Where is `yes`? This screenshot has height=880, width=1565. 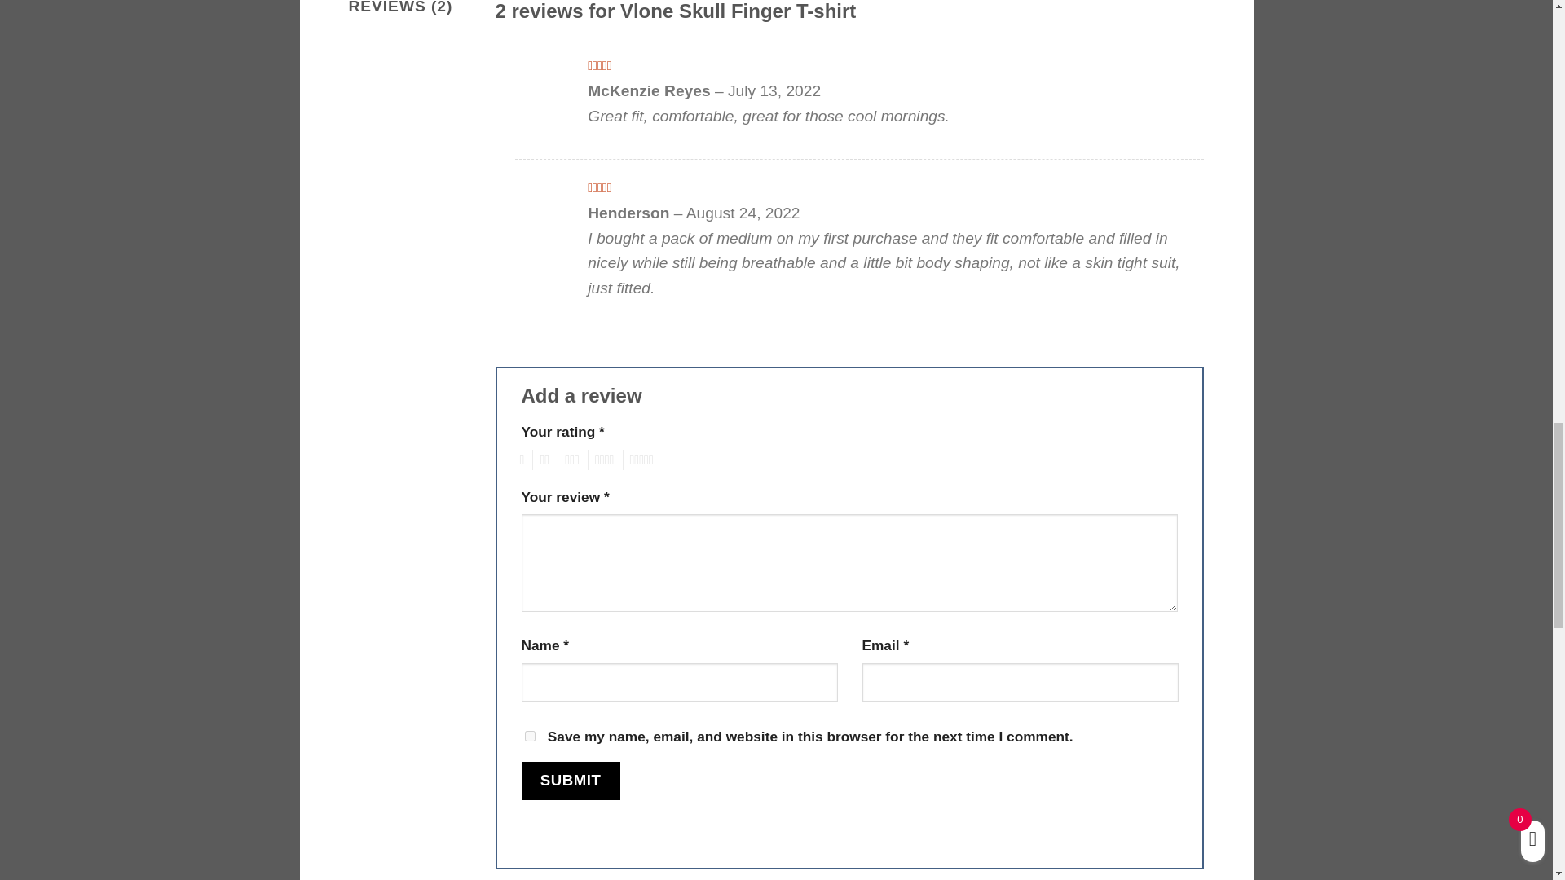
yes is located at coordinates (530, 737).